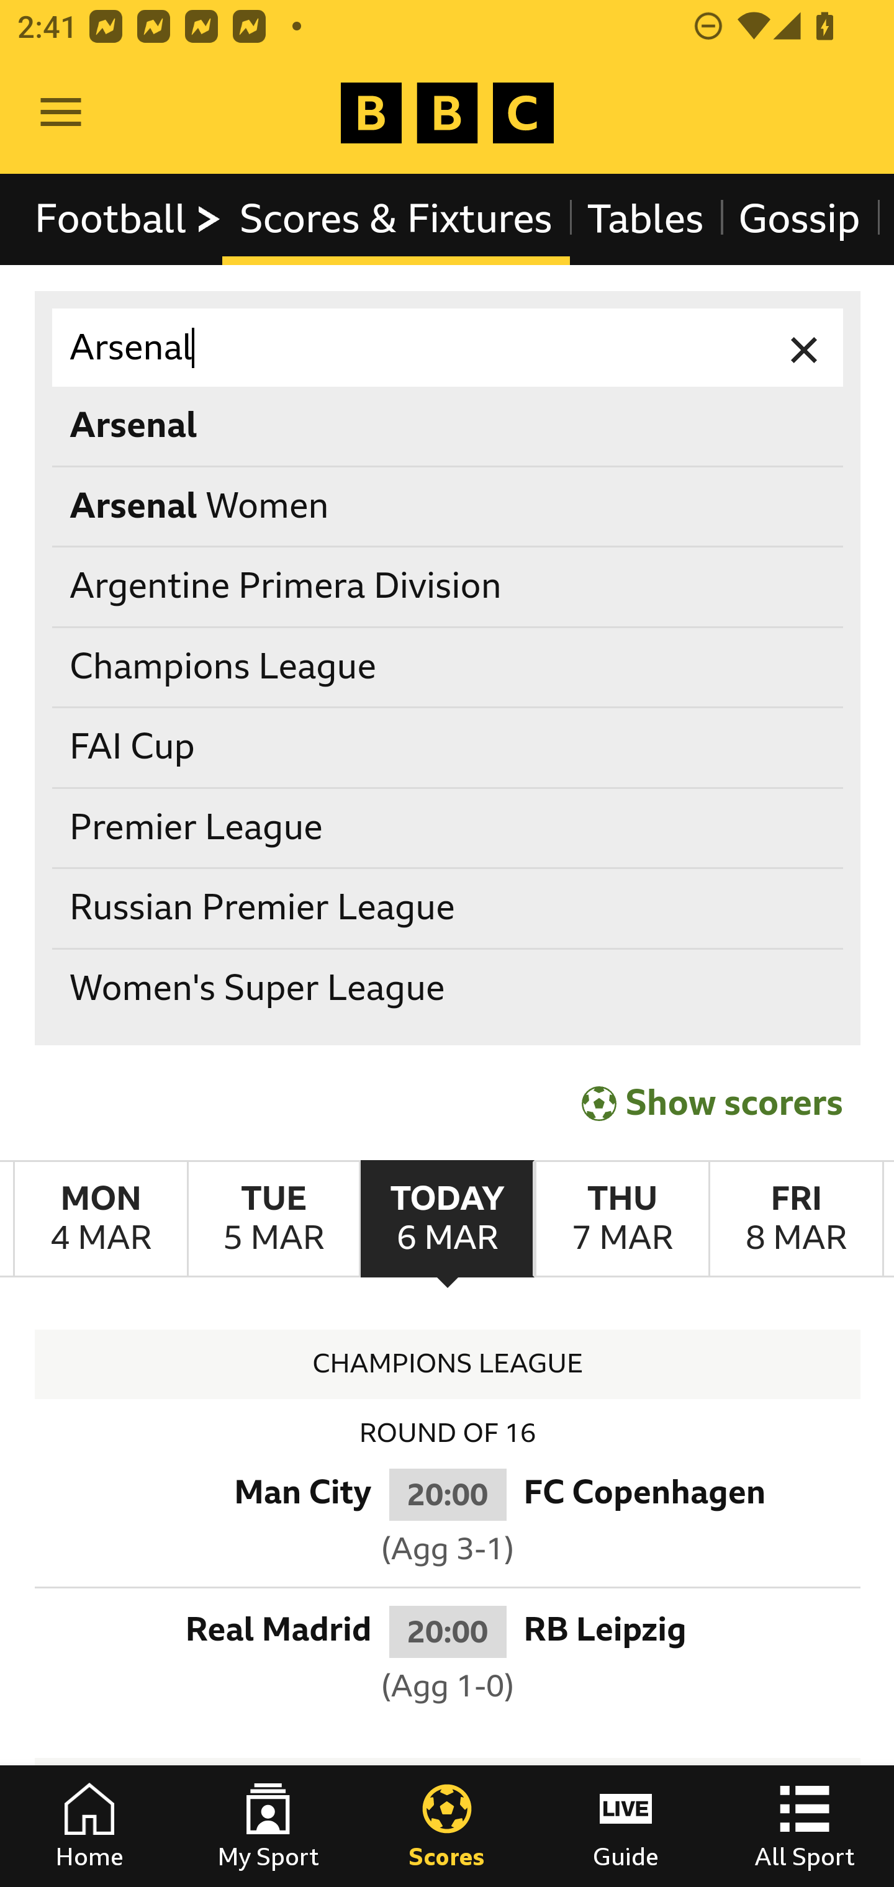 This screenshot has height=1887, width=894. Describe the element at coordinates (448, 909) in the screenshot. I see `Russian Premier League` at that location.